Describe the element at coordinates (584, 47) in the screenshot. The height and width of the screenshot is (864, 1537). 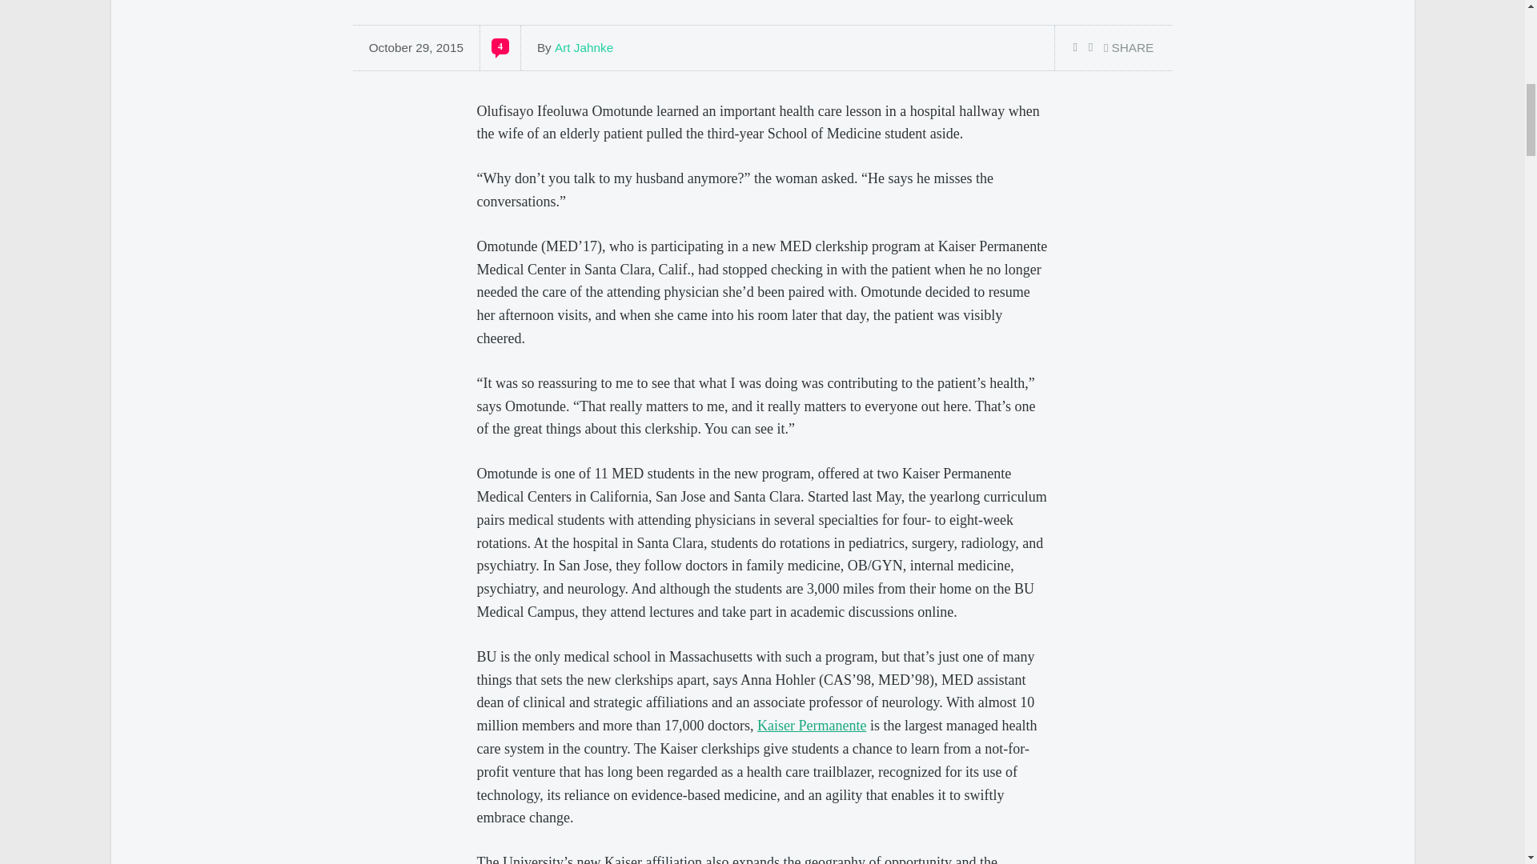
I see `Art Jahnke` at that location.